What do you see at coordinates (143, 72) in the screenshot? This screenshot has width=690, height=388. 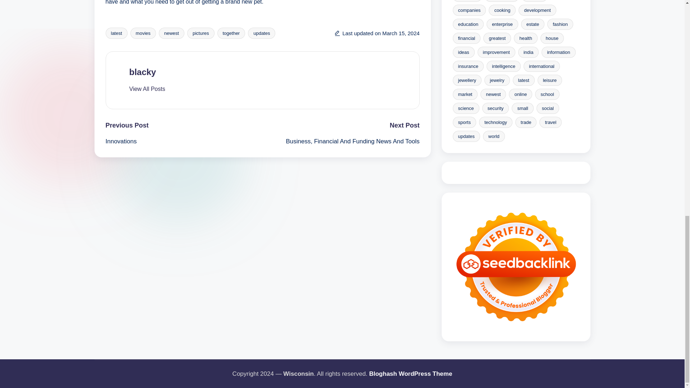 I see `blacky` at bounding box center [143, 72].